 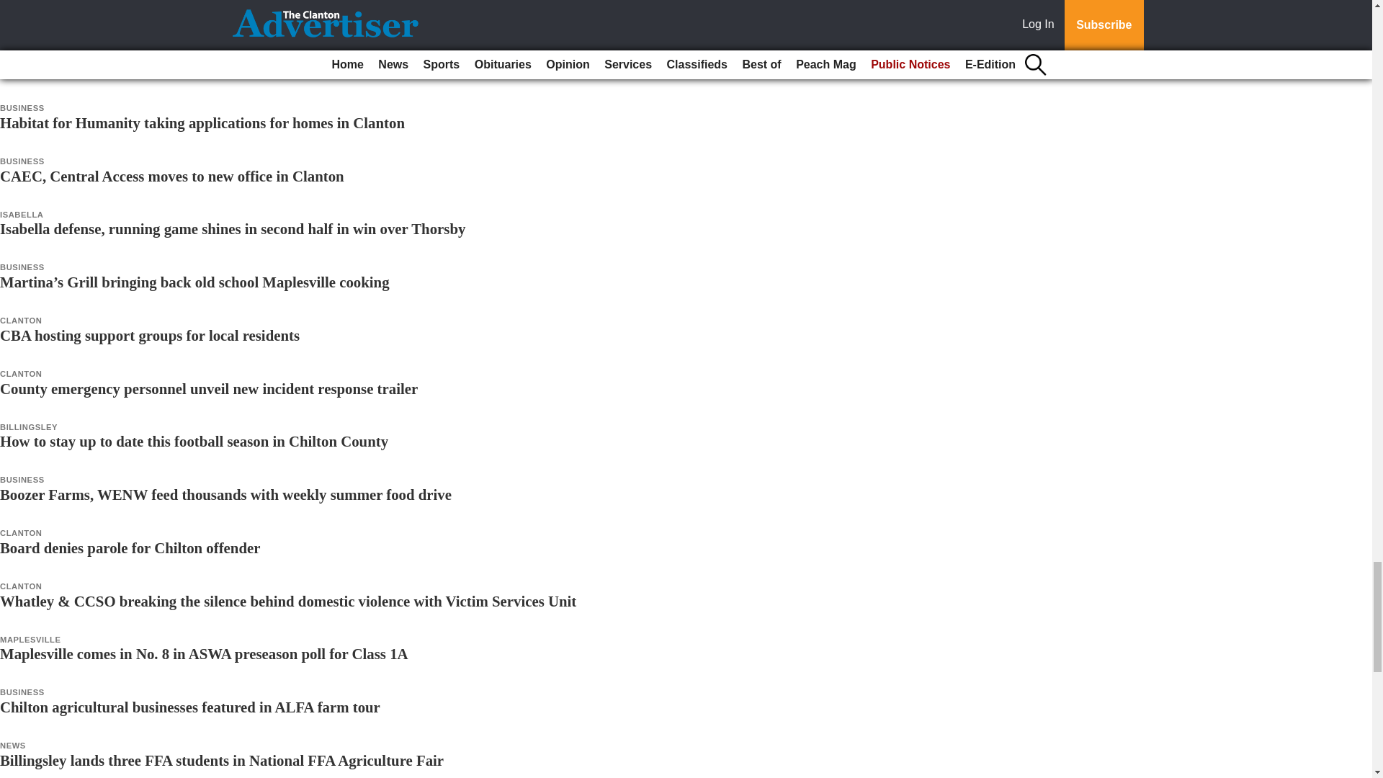 What do you see at coordinates (172, 176) in the screenshot?
I see `CAEC, Central Access moves to new office in Clanton` at bounding box center [172, 176].